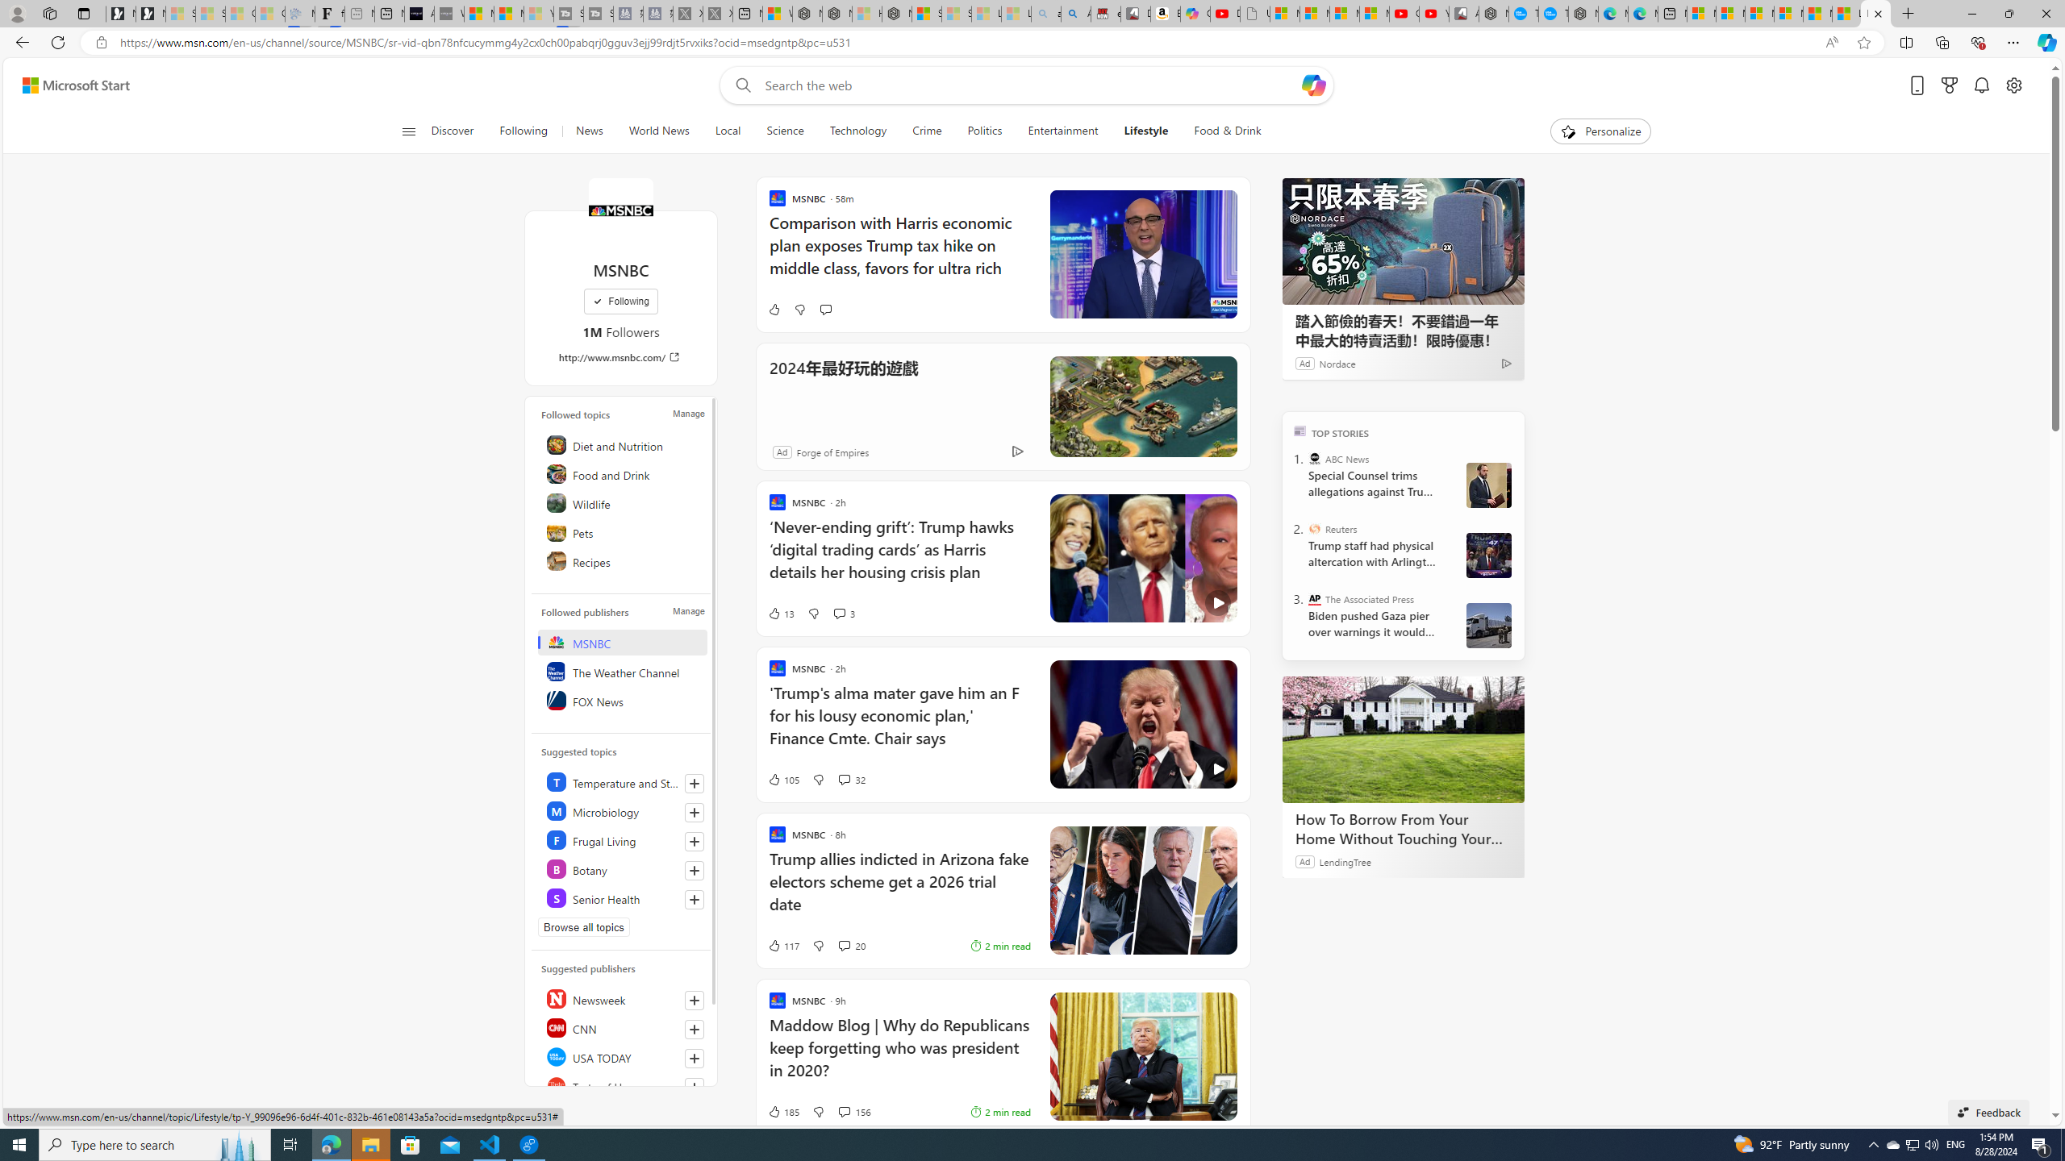 The width and height of the screenshot is (2065, 1161). Describe the element at coordinates (1300, 430) in the screenshot. I see `TOP` at that location.